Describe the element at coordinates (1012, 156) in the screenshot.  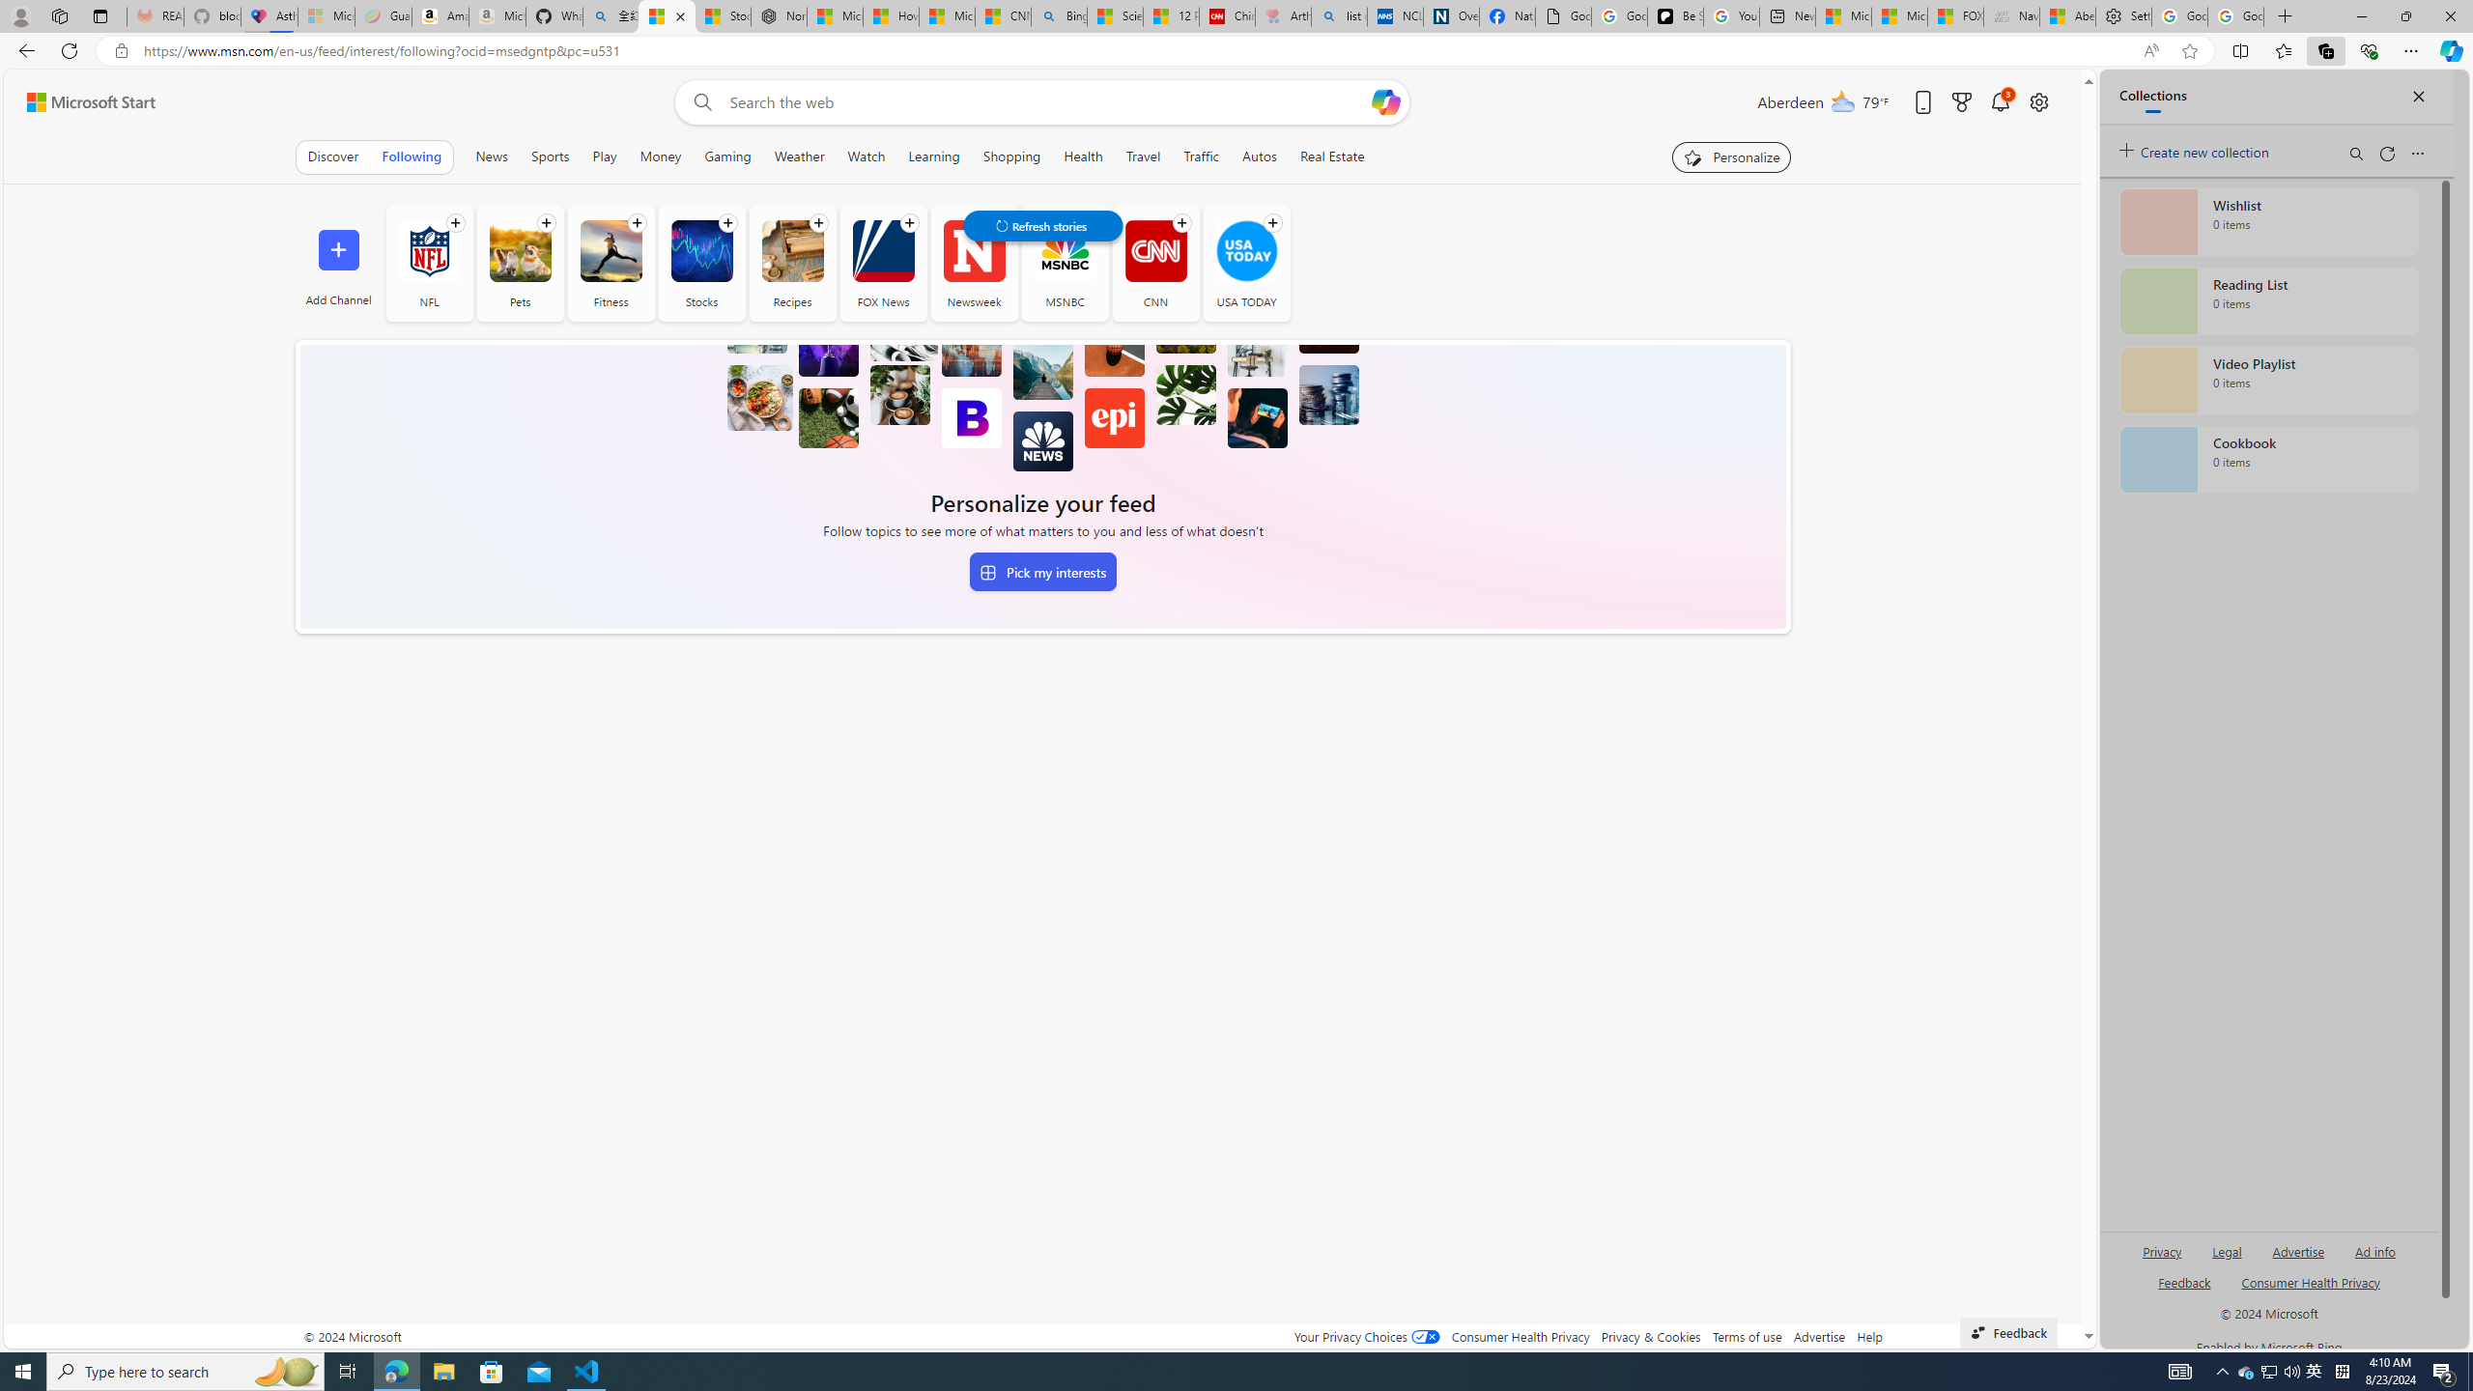
I see `Shopping` at that location.